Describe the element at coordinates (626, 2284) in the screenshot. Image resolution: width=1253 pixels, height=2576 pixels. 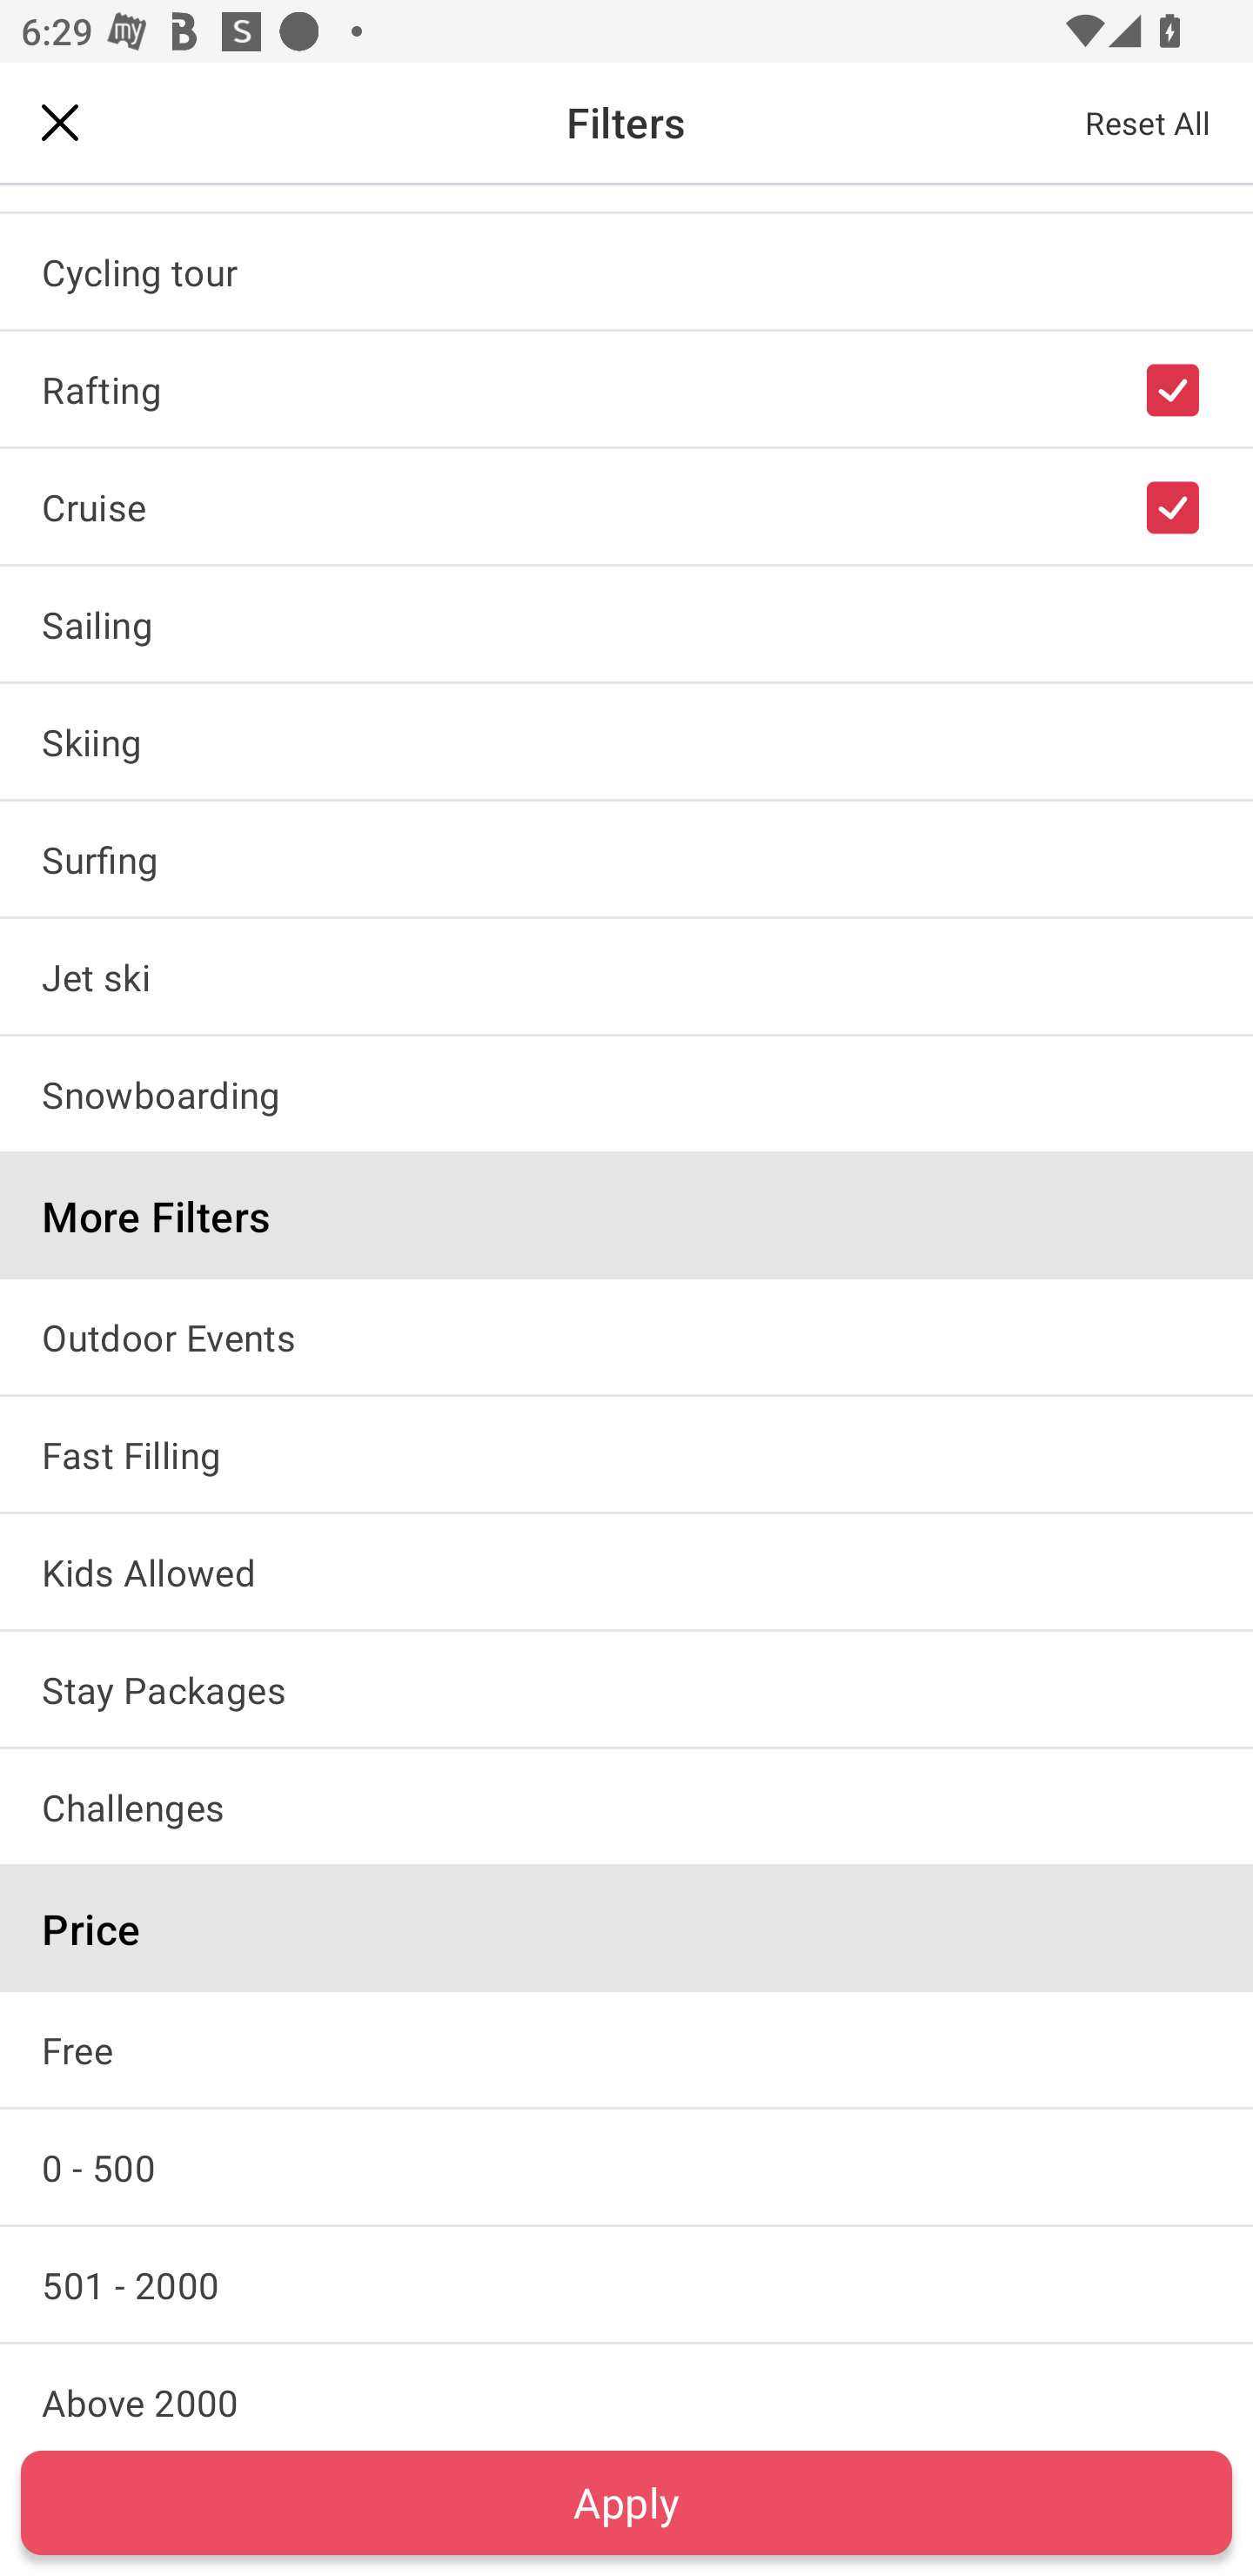
I see `501 - 2000` at that location.